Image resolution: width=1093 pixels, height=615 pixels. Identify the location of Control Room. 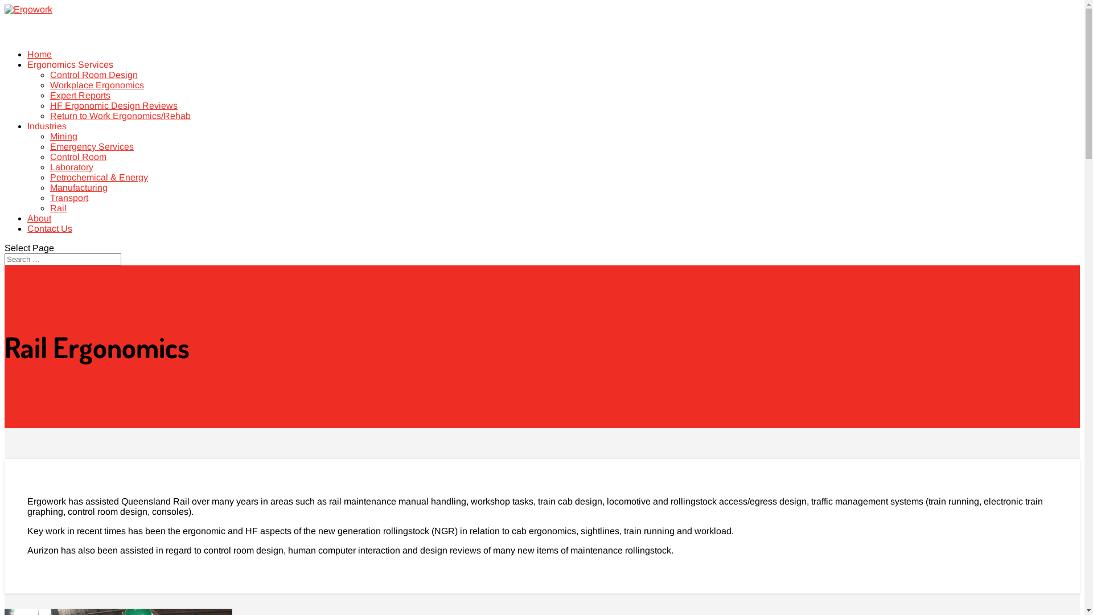
(79, 157).